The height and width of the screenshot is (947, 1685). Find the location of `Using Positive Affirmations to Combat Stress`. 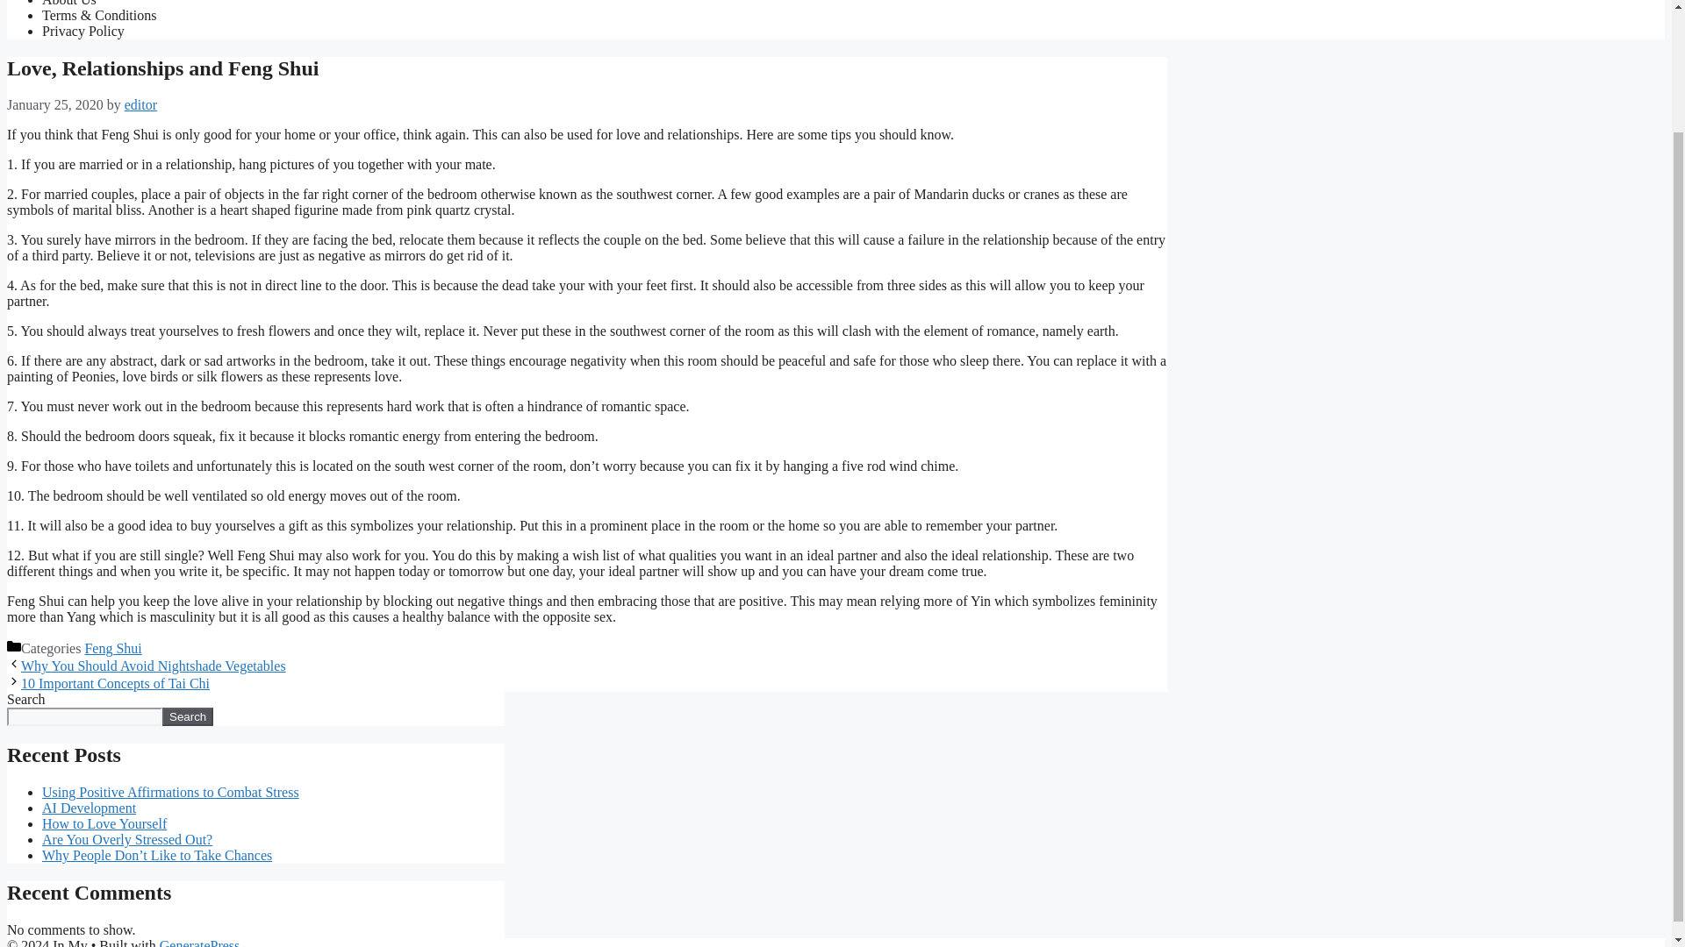

Using Positive Affirmations to Combat Stress is located at coordinates (170, 792).